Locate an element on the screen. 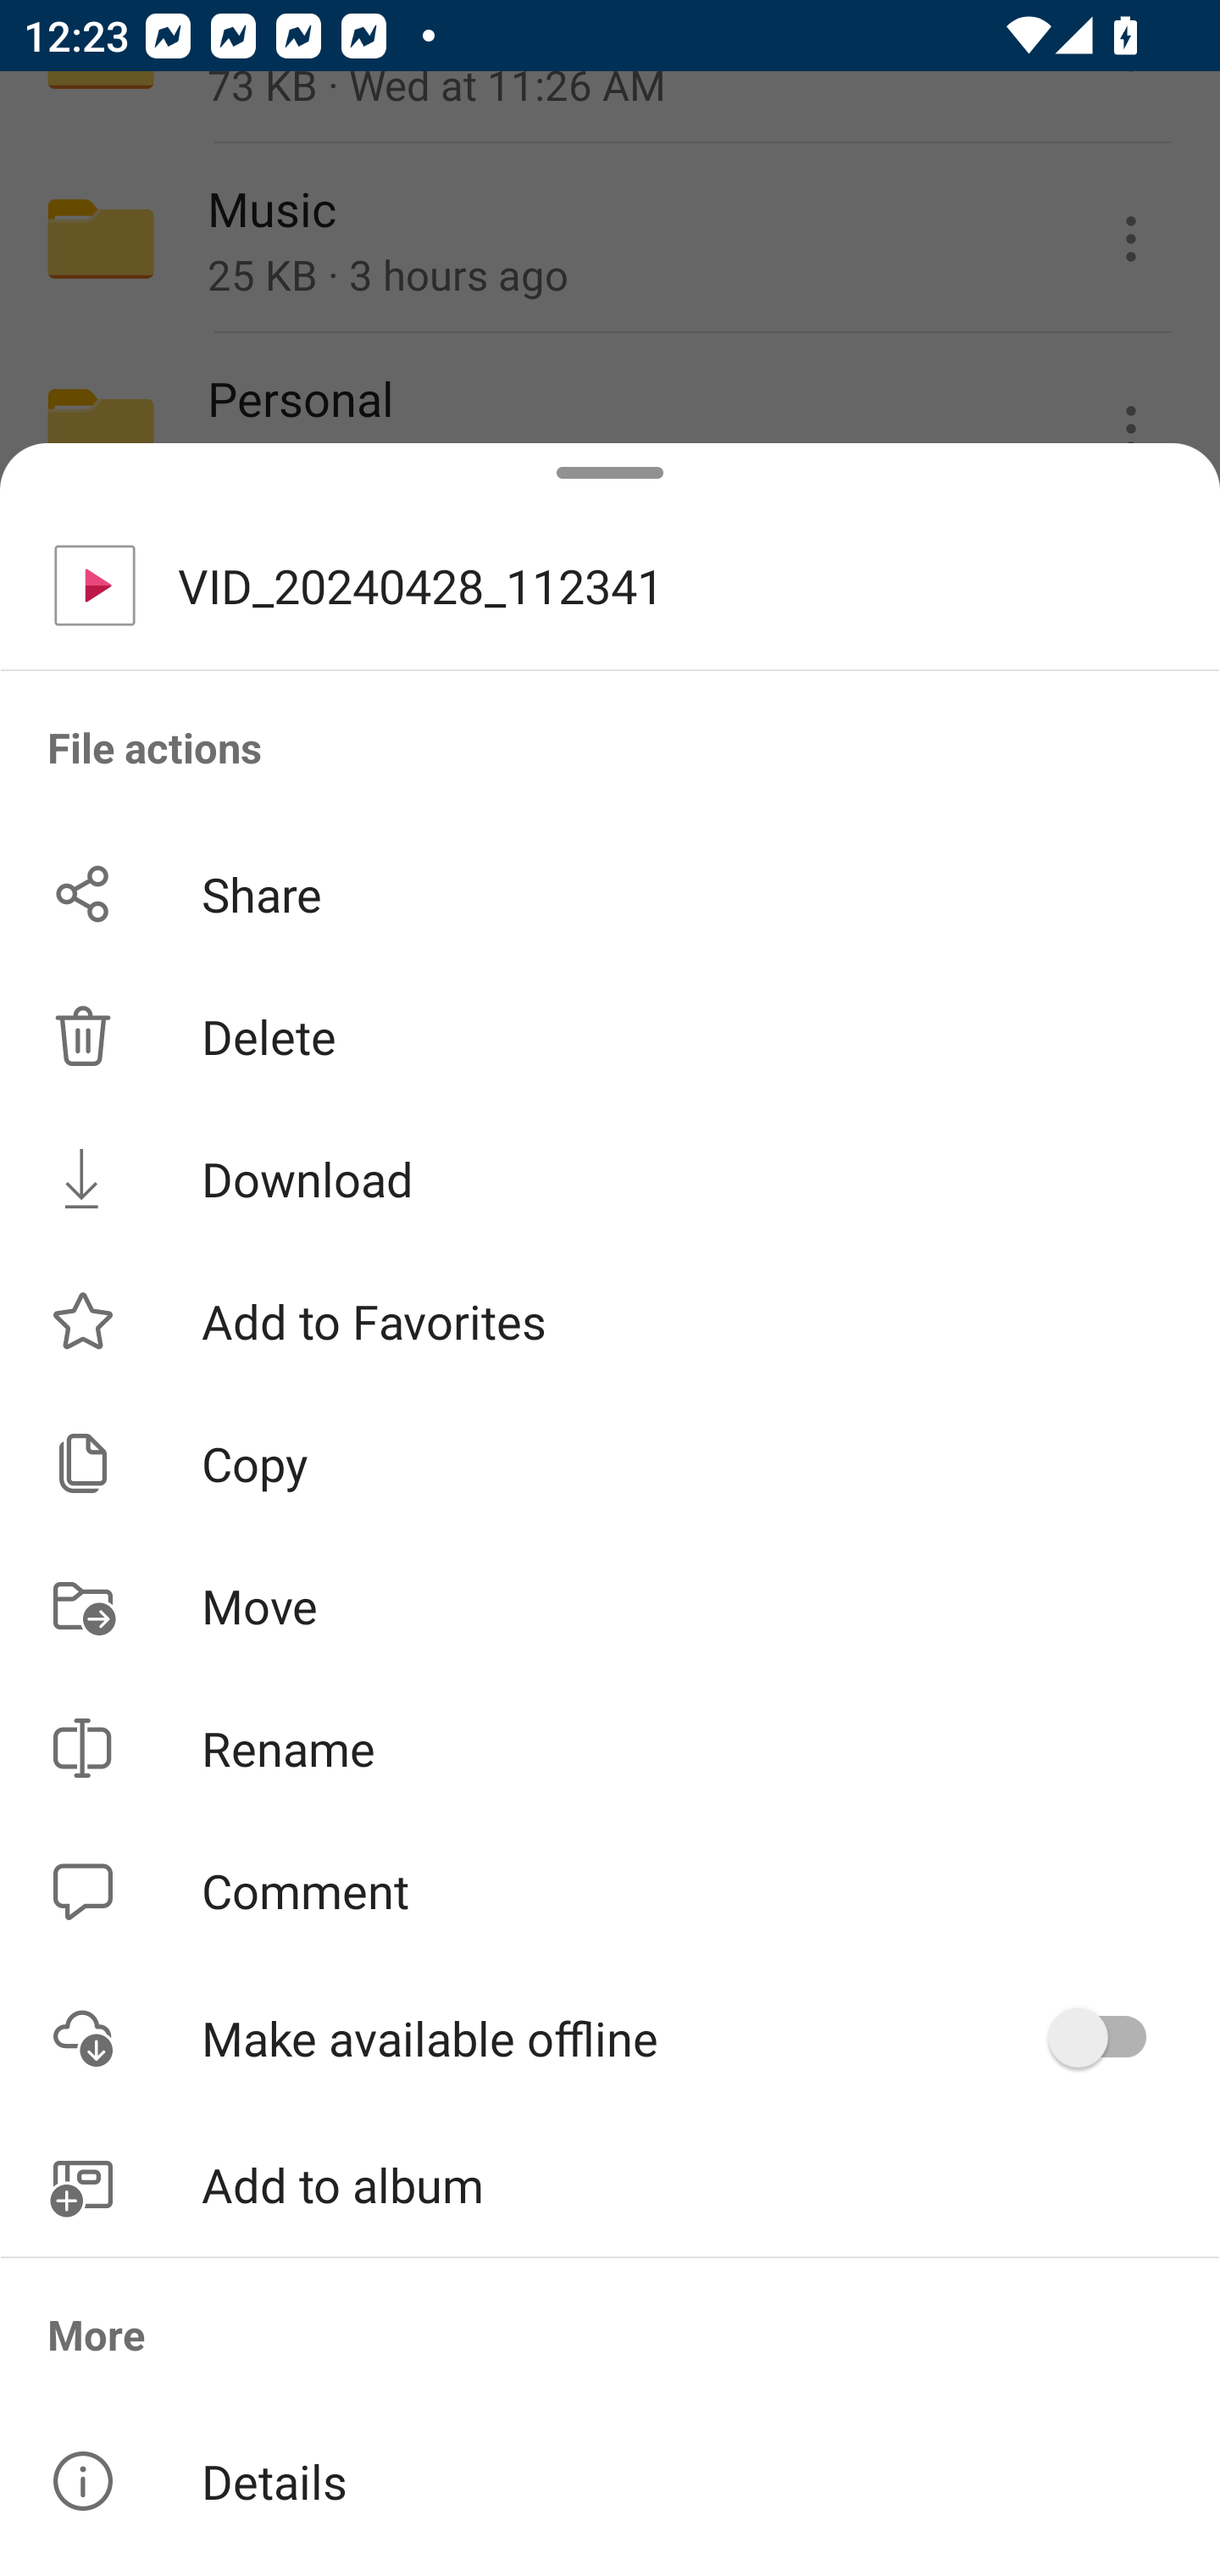 This screenshot has height=2576, width=1220. Comment button Comment is located at coordinates (610, 1890).